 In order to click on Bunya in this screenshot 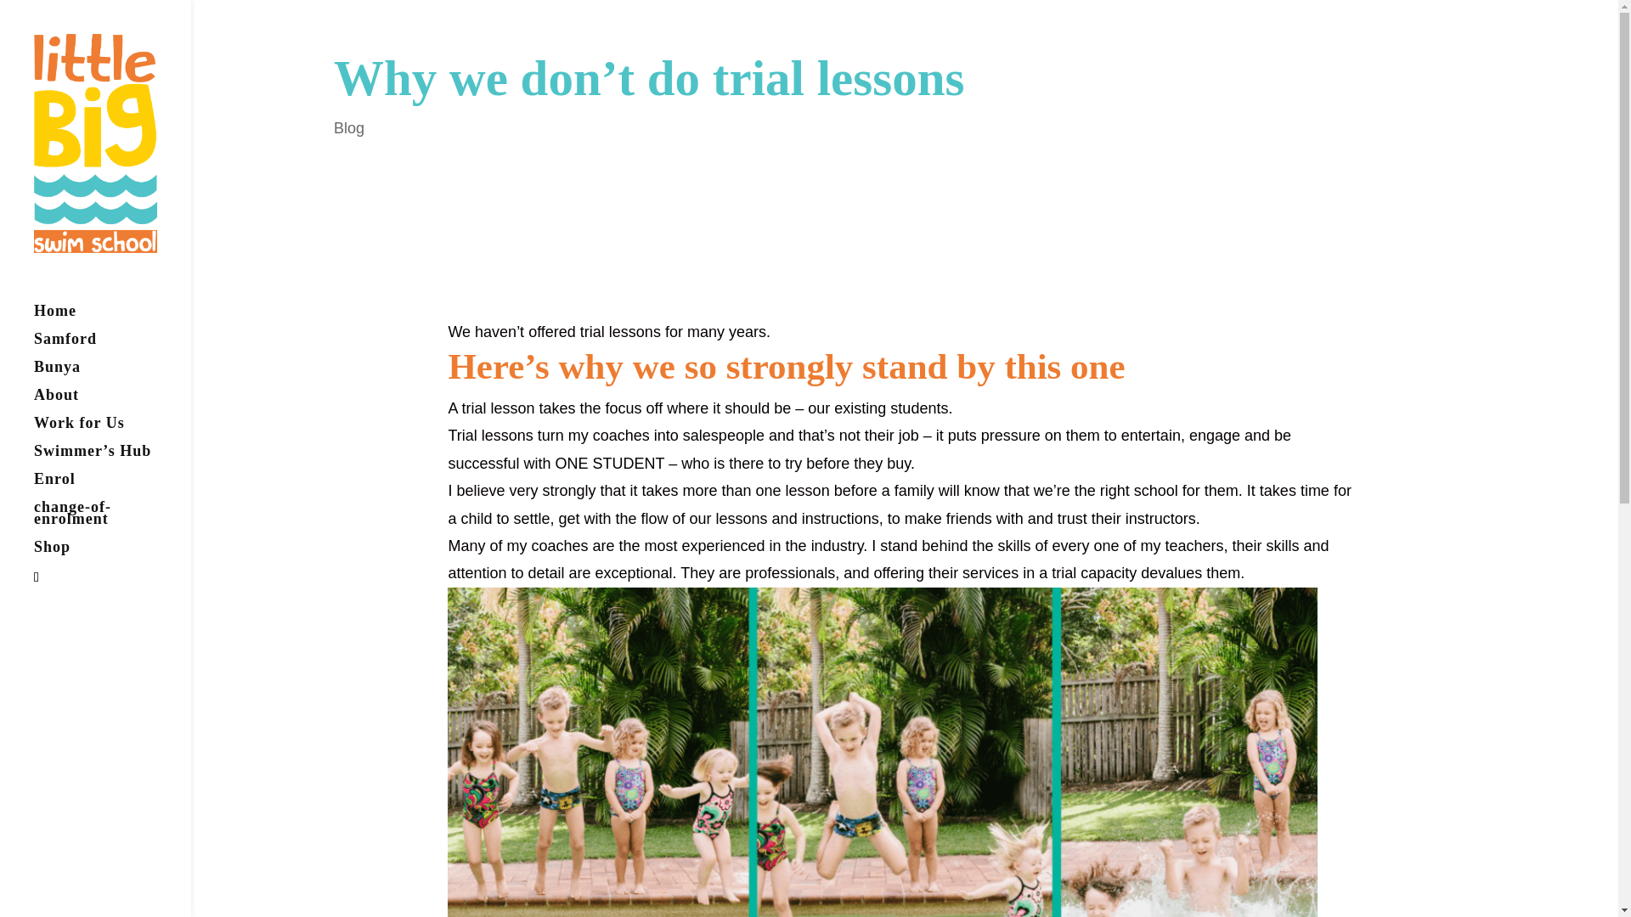, I will do `click(112, 374)`.